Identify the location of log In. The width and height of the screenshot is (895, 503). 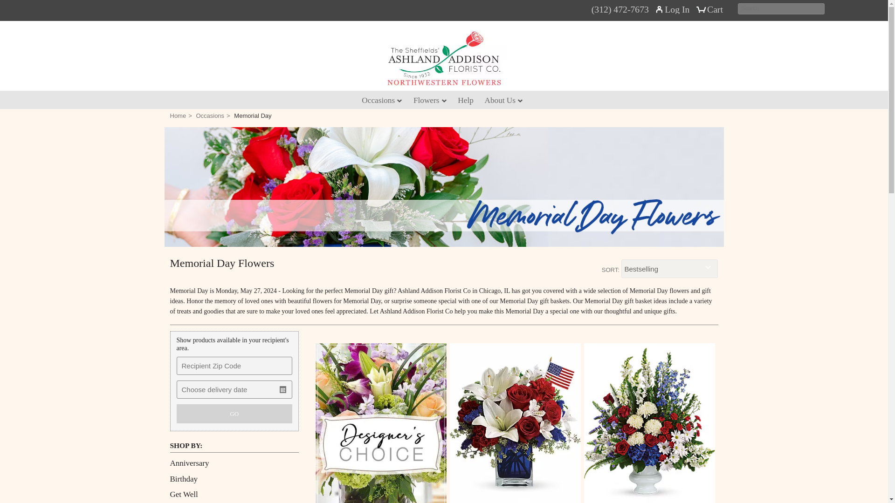
(677, 11).